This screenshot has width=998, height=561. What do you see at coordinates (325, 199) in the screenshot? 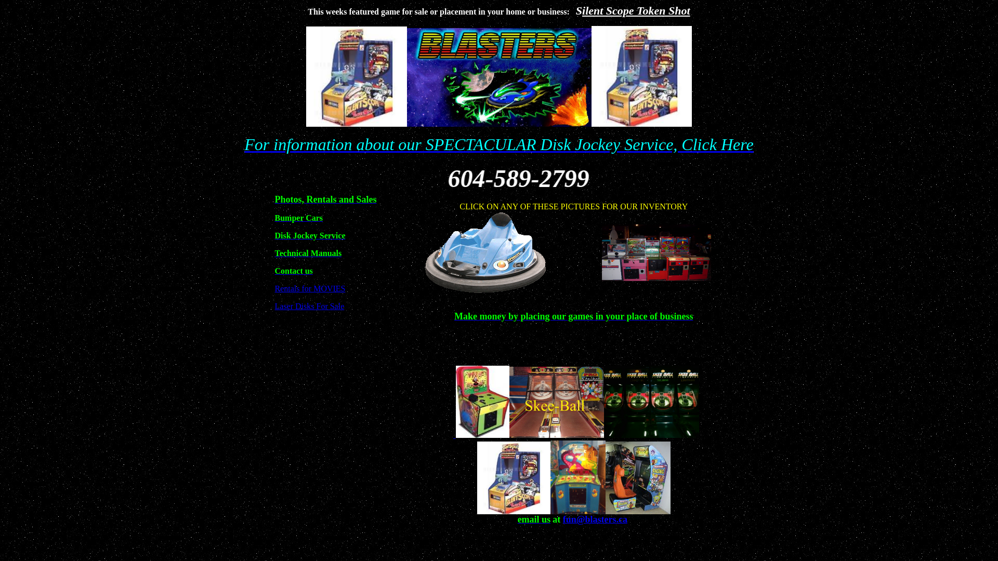
I see `Photos, Rentals and Sales` at bounding box center [325, 199].